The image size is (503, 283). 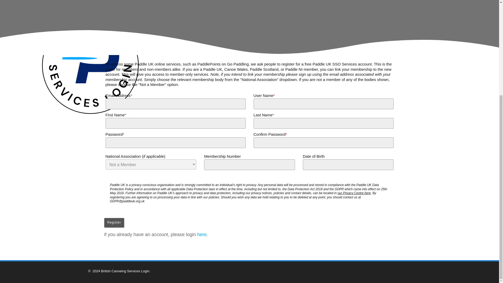 I want to click on Paddle UK Privacy Policy, so click(x=354, y=193).